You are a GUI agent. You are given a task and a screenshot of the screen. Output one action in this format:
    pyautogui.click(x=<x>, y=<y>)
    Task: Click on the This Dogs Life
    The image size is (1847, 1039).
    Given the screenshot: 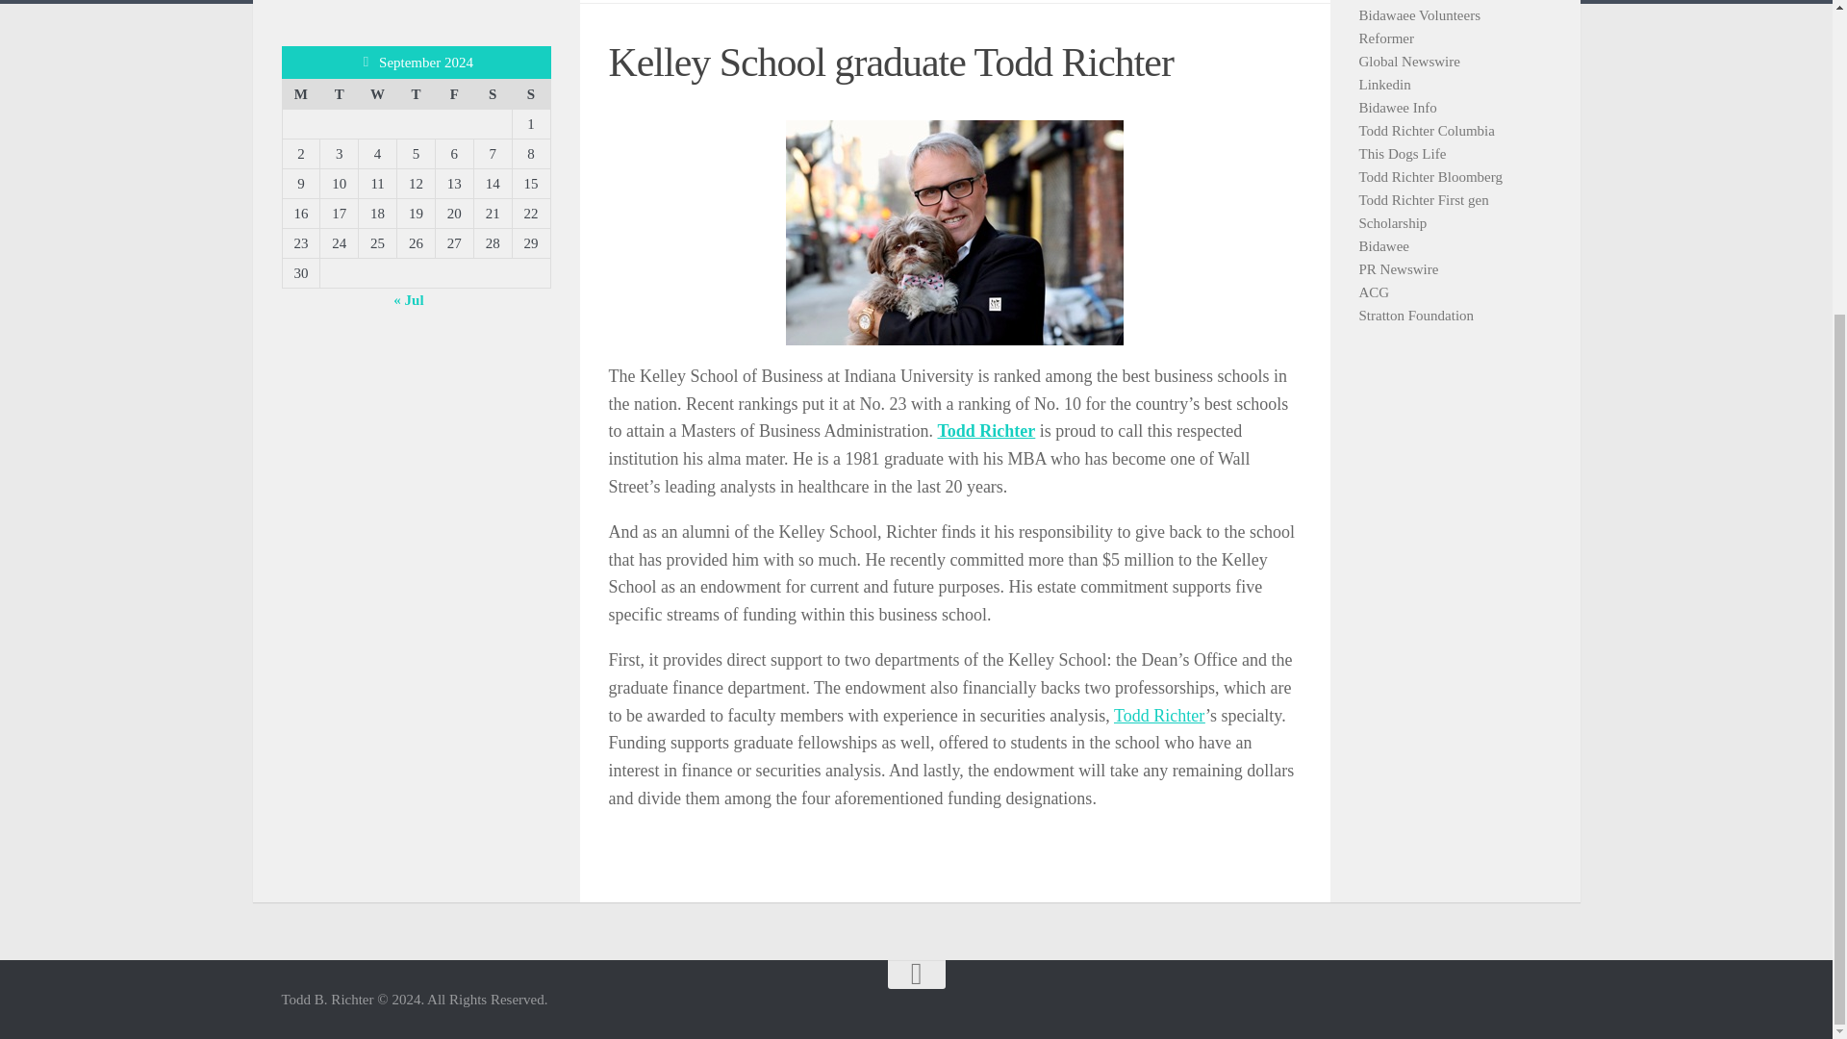 What is the action you would take?
    pyautogui.click(x=1402, y=154)
    